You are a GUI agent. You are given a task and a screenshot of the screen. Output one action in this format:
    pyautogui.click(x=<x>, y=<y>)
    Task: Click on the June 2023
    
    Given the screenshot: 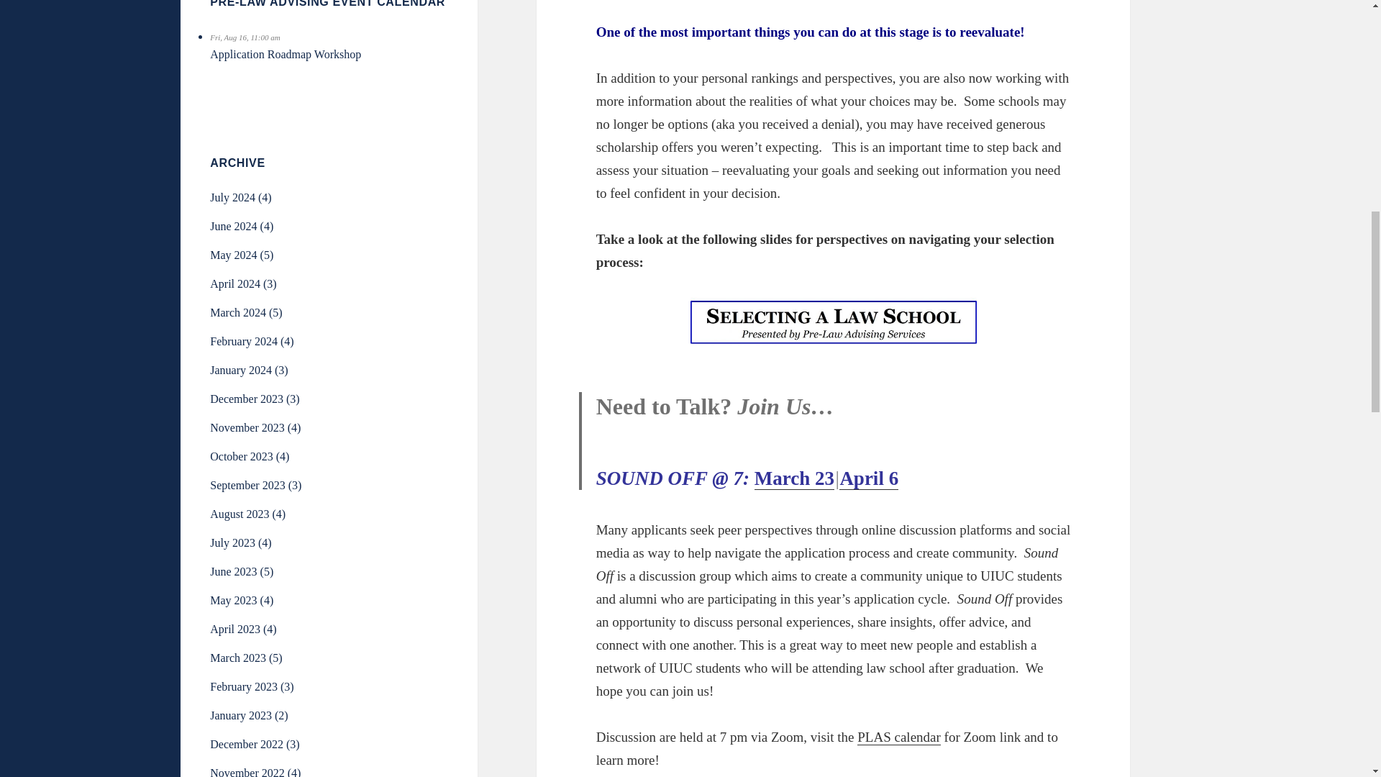 What is the action you would take?
    pyautogui.click(x=233, y=571)
    